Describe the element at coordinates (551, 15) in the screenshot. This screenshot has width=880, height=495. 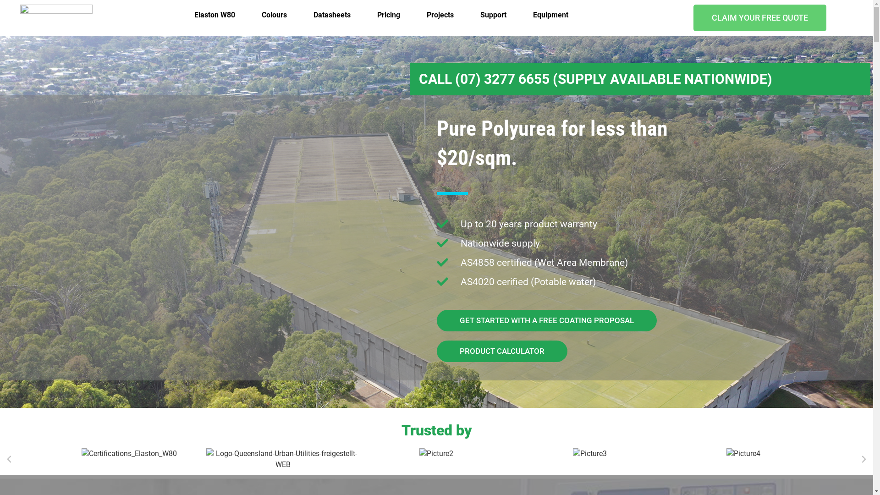
I see `Equipment` at that location.